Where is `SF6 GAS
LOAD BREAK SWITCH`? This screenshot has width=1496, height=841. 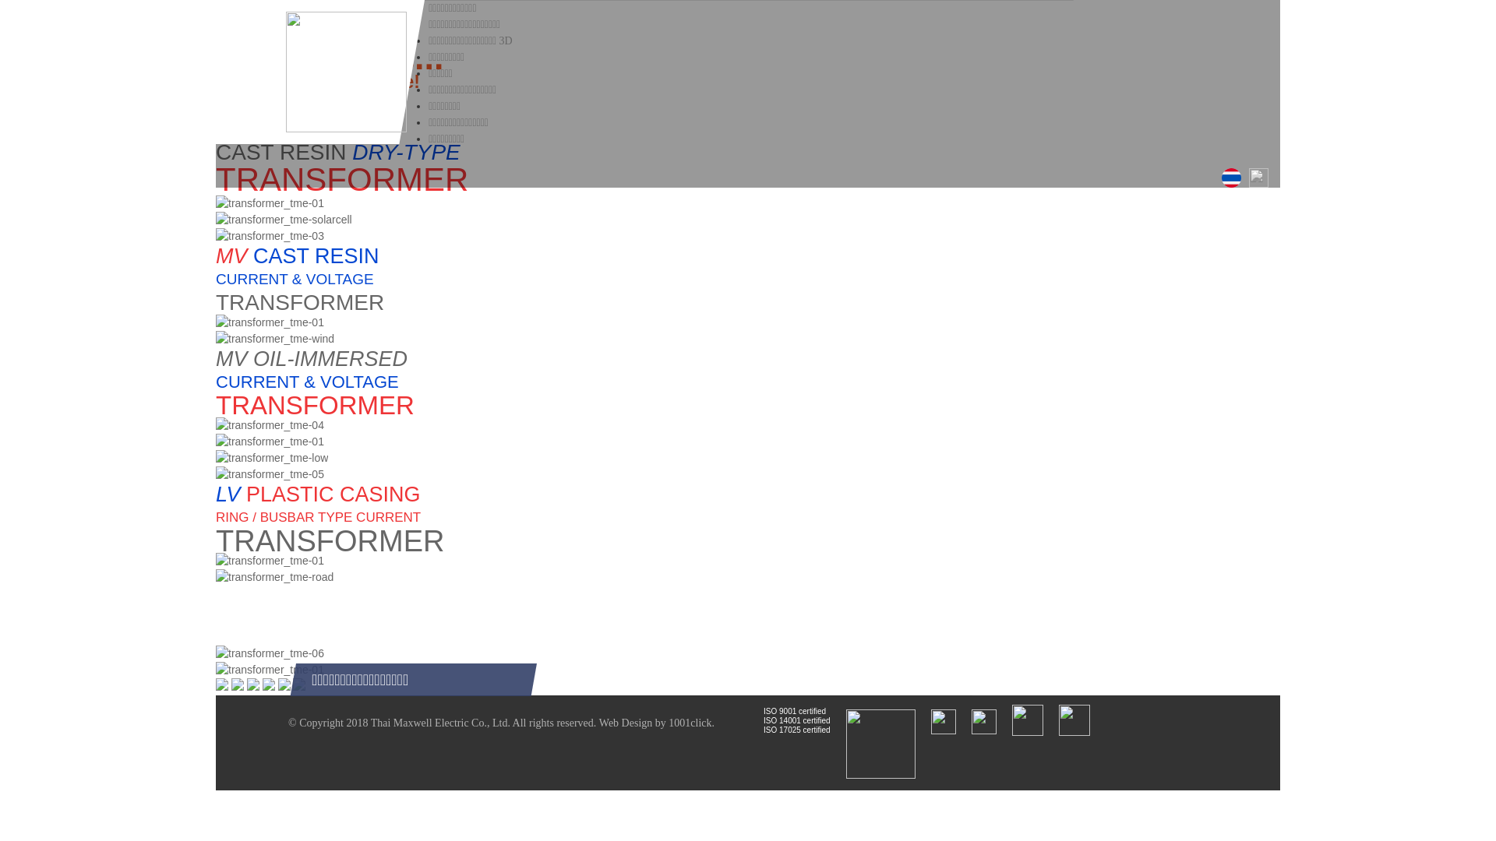
SF6 GAS
LOAD BREAK SWITCH is located at coordinates (748, 624).